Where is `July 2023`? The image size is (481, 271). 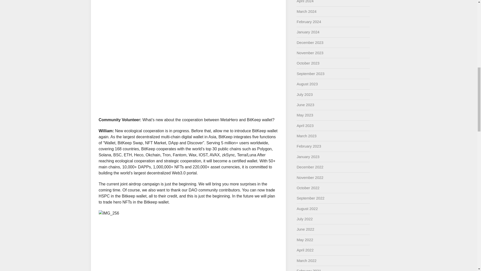
July 2023 is located at coordinates (305, 94).